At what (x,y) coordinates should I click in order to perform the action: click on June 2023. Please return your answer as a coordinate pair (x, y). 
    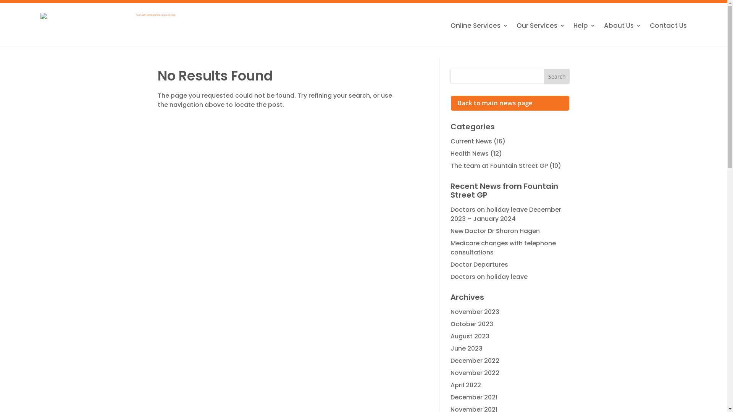
    Looking at the image, I should click on (467, 349).